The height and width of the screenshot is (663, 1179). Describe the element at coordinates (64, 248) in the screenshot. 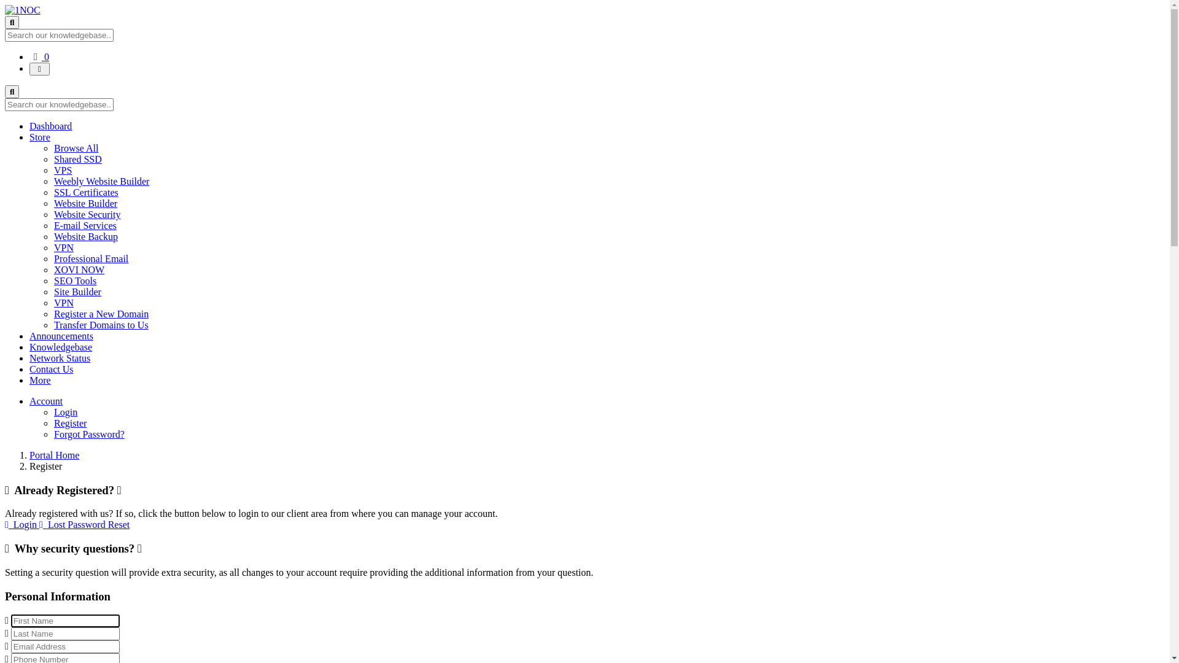

I see `VPN` at that location.